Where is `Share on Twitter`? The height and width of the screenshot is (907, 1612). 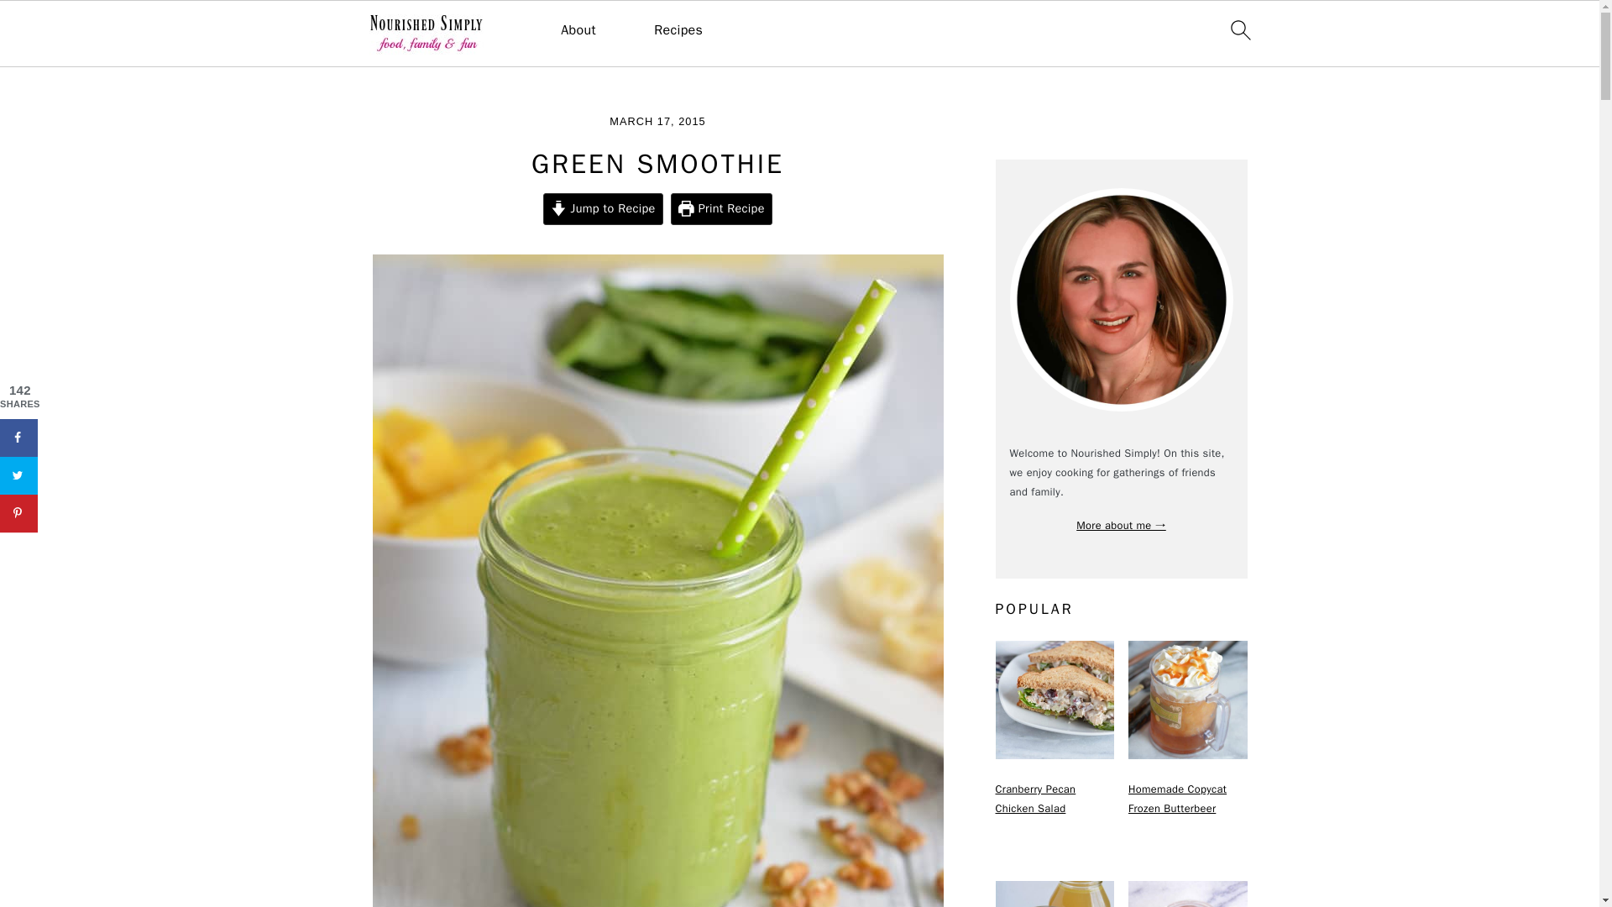
Share on Twitter is located at coordinates (18, 475).